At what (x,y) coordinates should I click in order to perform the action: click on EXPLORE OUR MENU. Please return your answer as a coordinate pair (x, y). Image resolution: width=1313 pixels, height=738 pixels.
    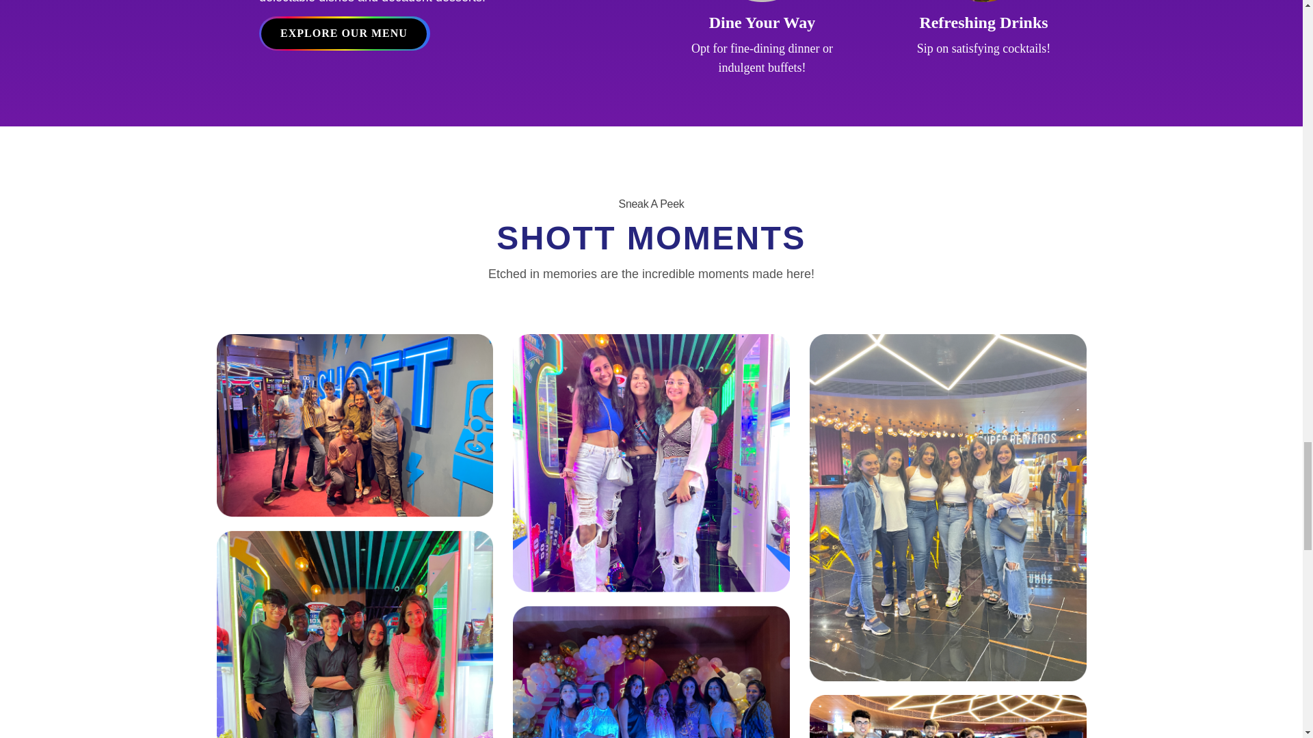
    Looking at the image, I should click on (345, 34).